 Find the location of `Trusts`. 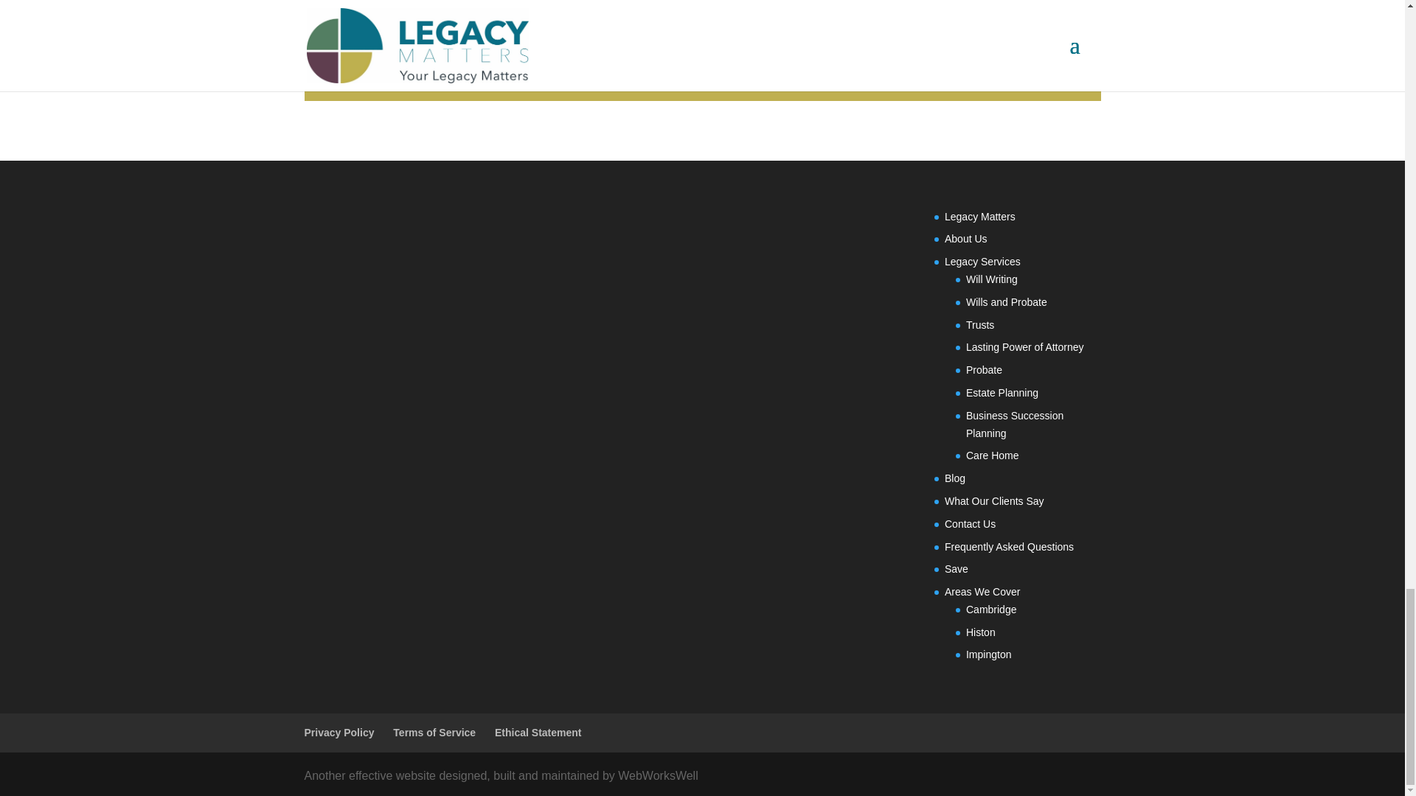

Trusts is located at coordinates (979, 325).